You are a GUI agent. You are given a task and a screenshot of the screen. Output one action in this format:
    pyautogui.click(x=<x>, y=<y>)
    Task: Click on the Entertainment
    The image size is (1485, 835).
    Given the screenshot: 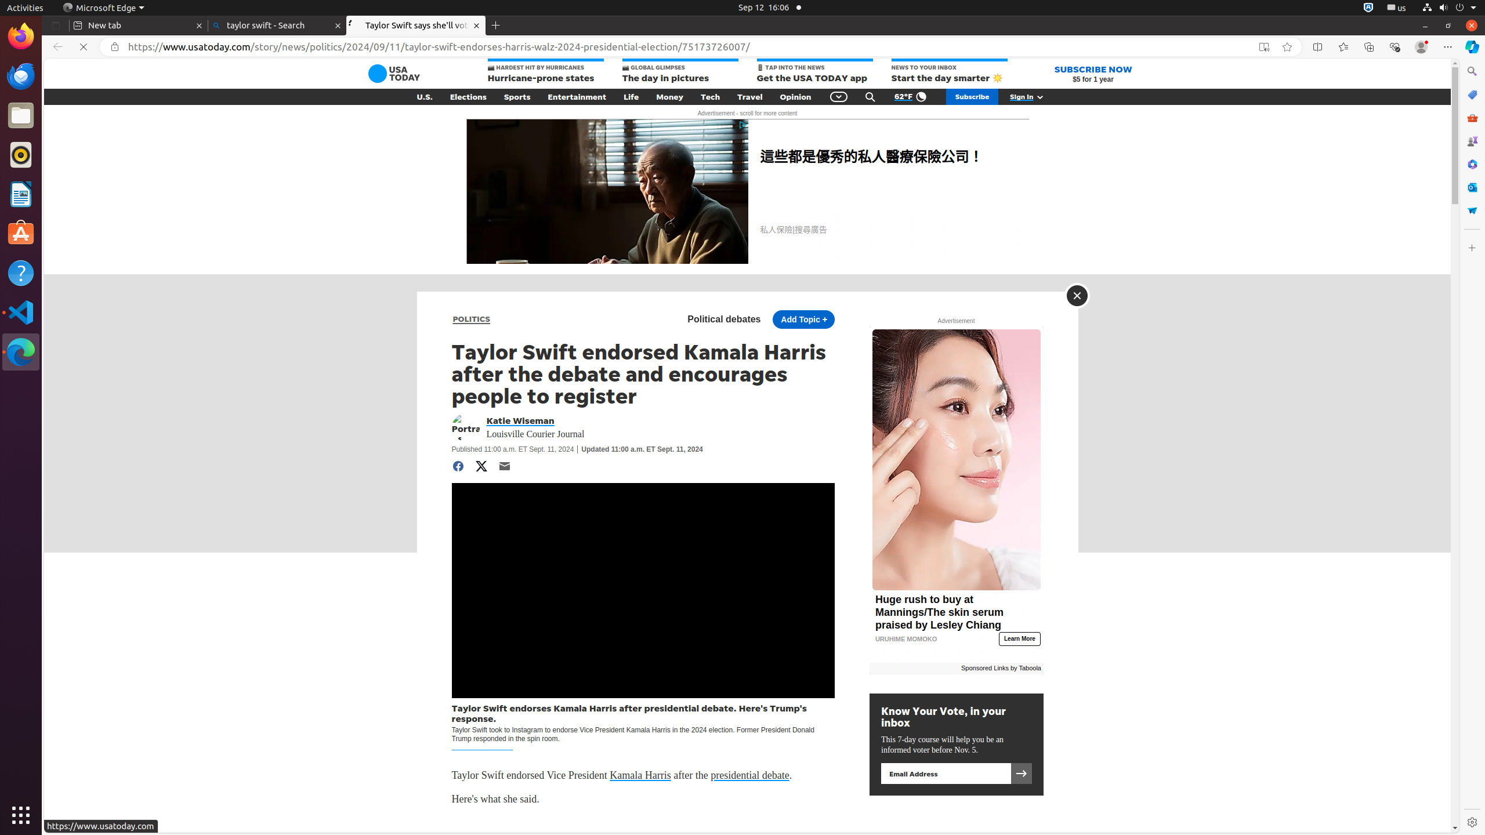 What is the action you would take?
    pyautogui.click(x=577, y=97)
    